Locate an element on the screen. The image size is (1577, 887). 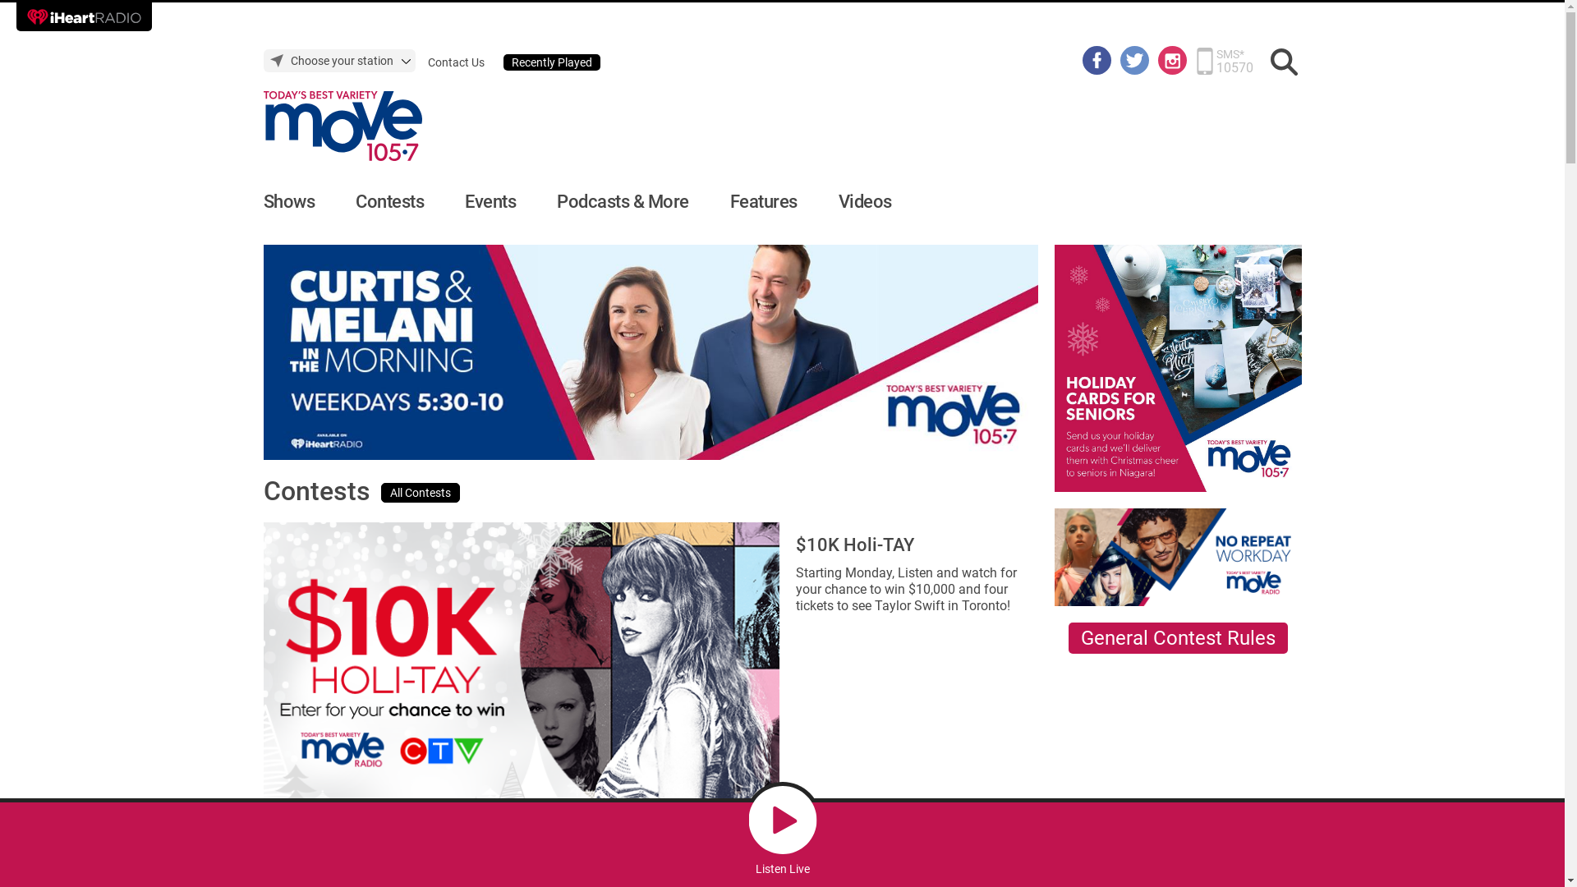
Contact Us is located at coordinates (455, 62).